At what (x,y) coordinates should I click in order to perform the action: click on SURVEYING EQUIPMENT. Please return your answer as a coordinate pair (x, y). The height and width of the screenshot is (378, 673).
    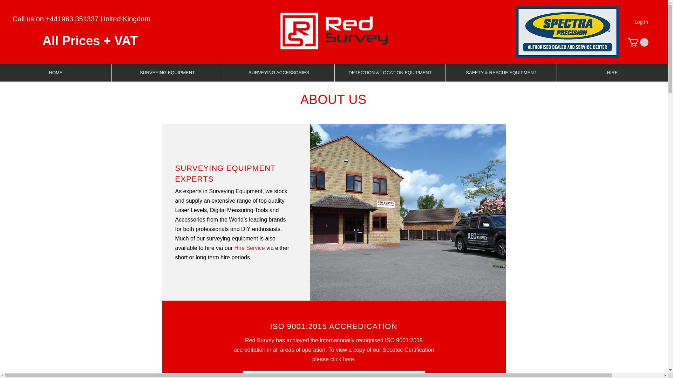
    Looking at the image, I should click on (167, 73).